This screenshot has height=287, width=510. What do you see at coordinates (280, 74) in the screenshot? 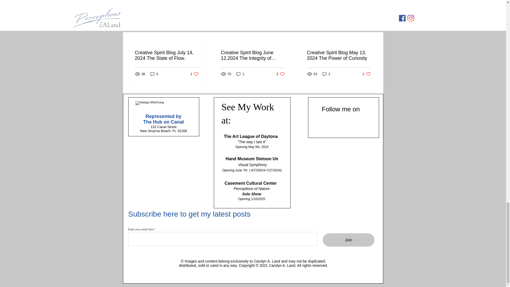
I see `0` at bounding box center [280, 74].